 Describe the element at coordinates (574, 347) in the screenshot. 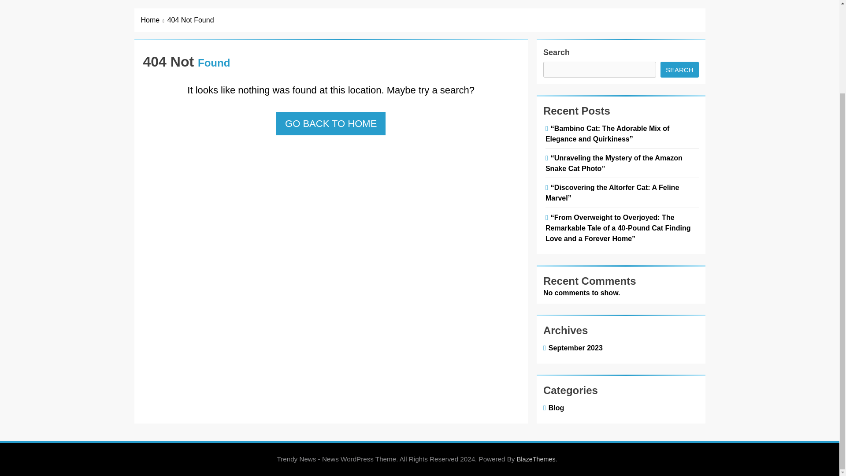

I see `September 2023` at that location.